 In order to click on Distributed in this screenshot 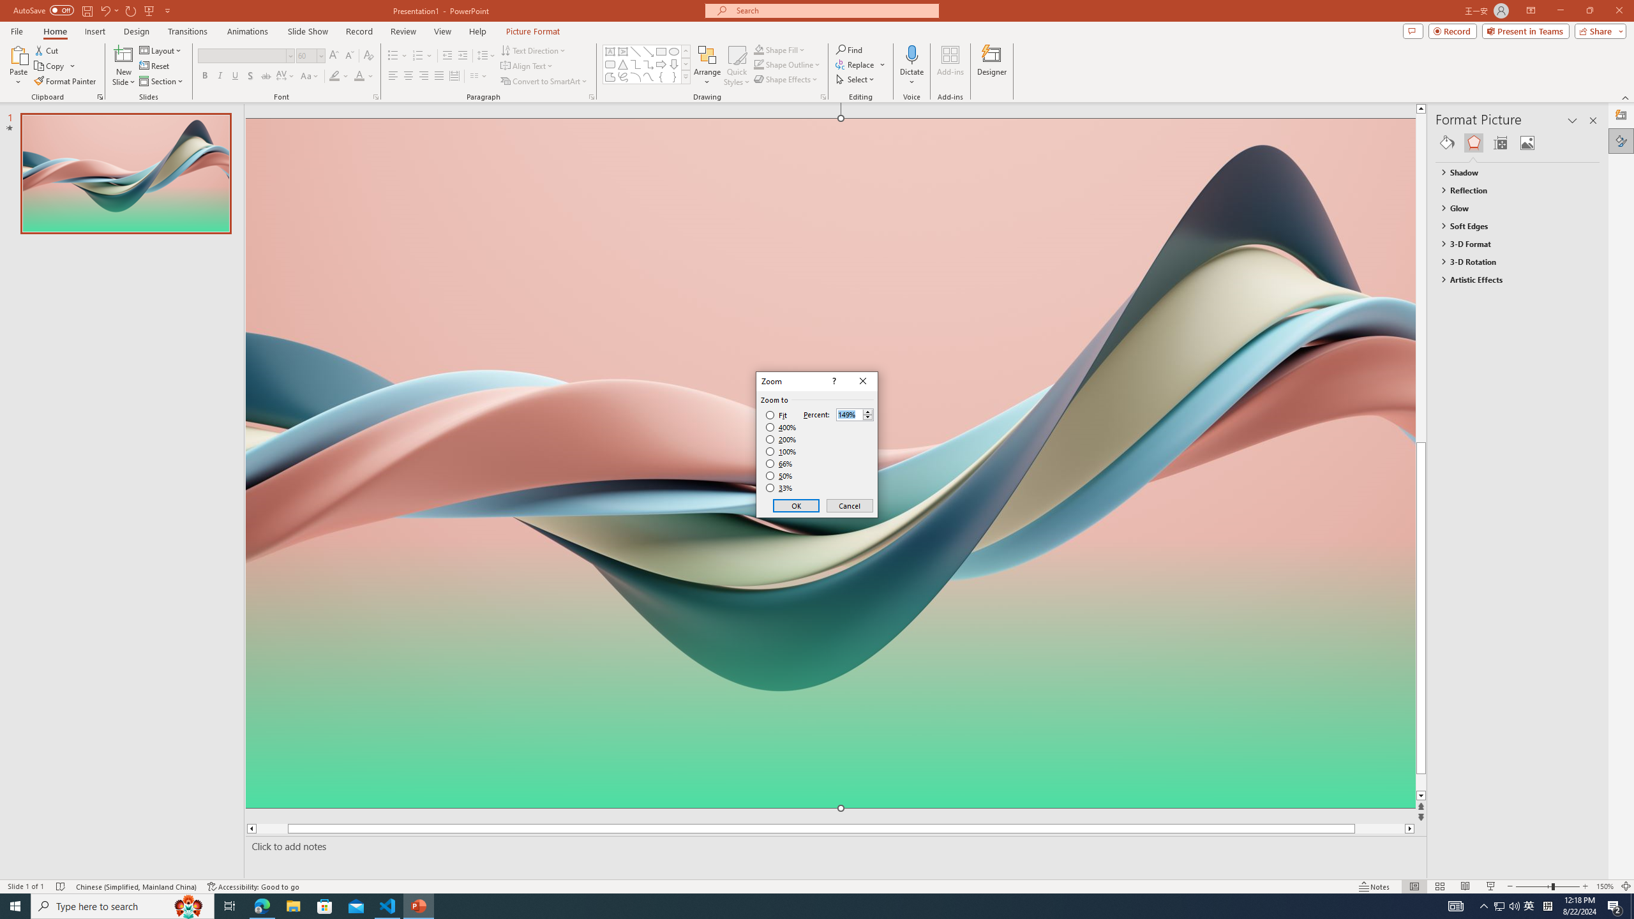, I will do `click(454, 77)`.